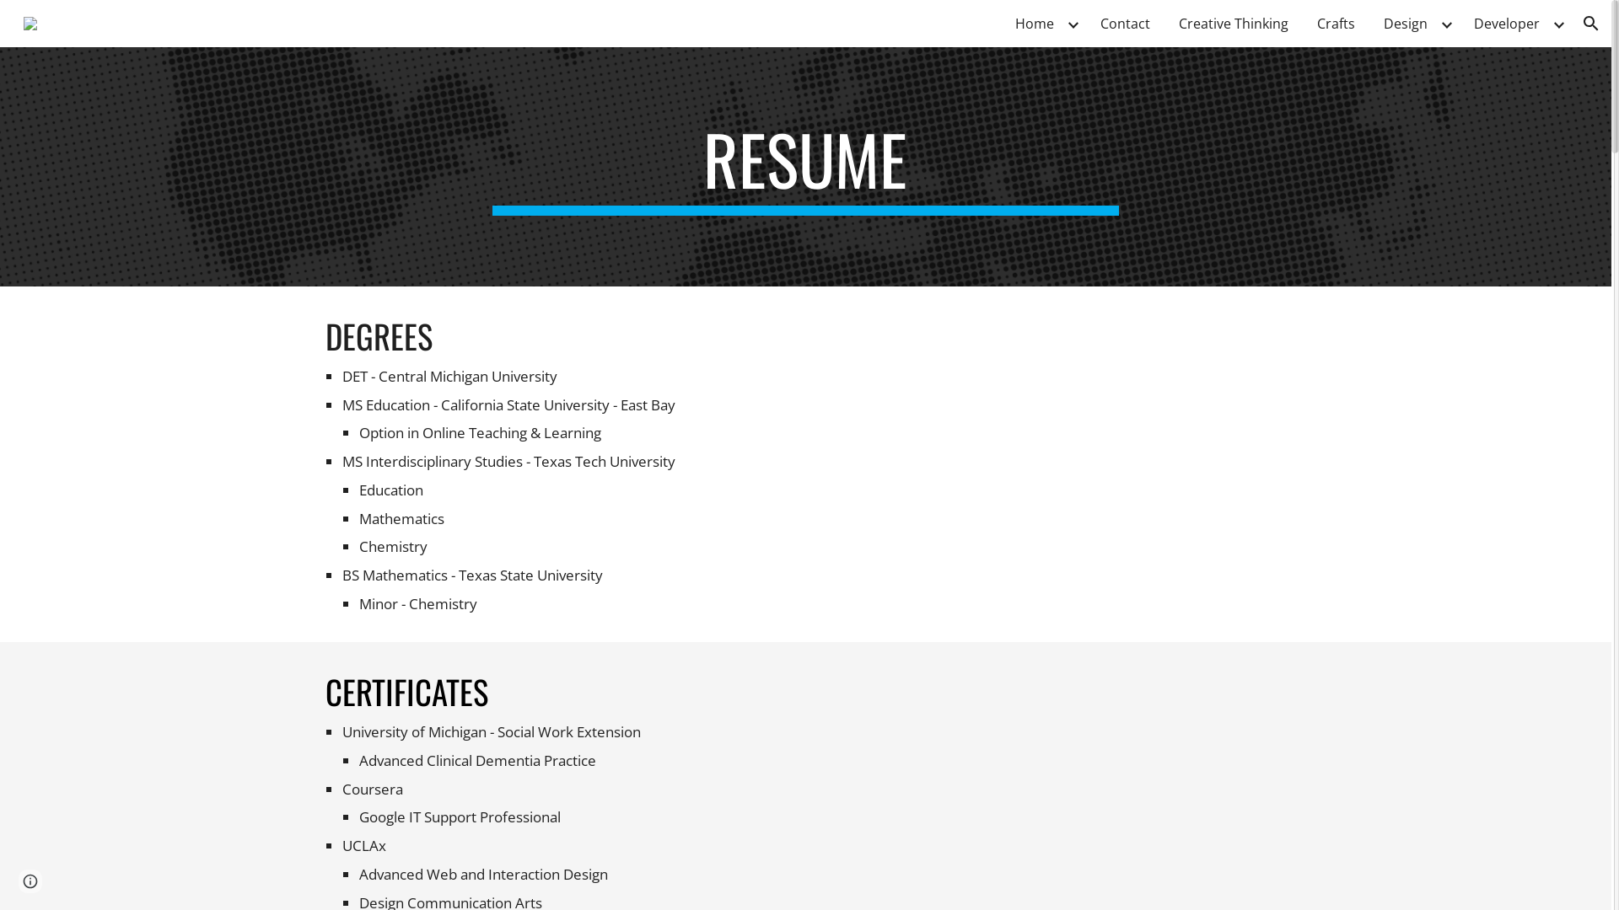 The height and width of the screenshot is (910, 1619). I want to click on Expand/Collapse, so click(1073, 24).